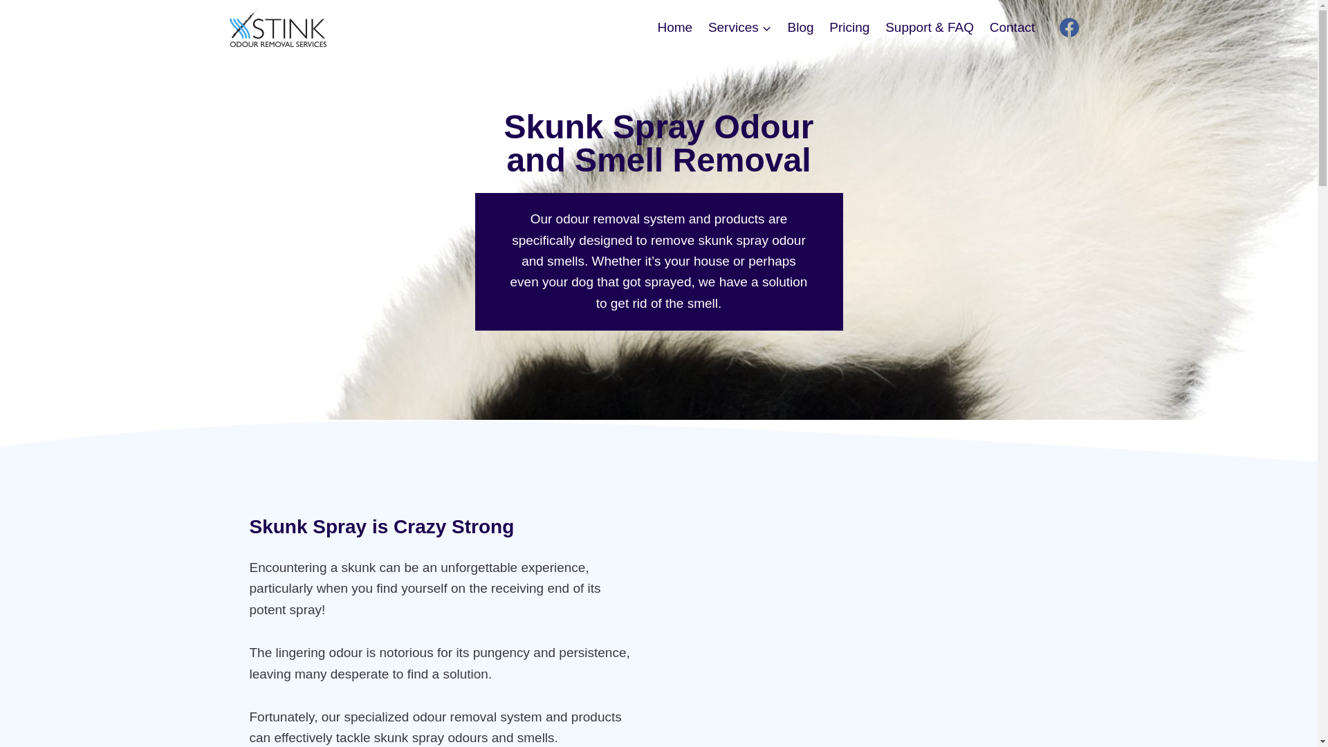  Describe the element at coordinates (849, 26) in the screenshot. I see `Pricing` at that location.